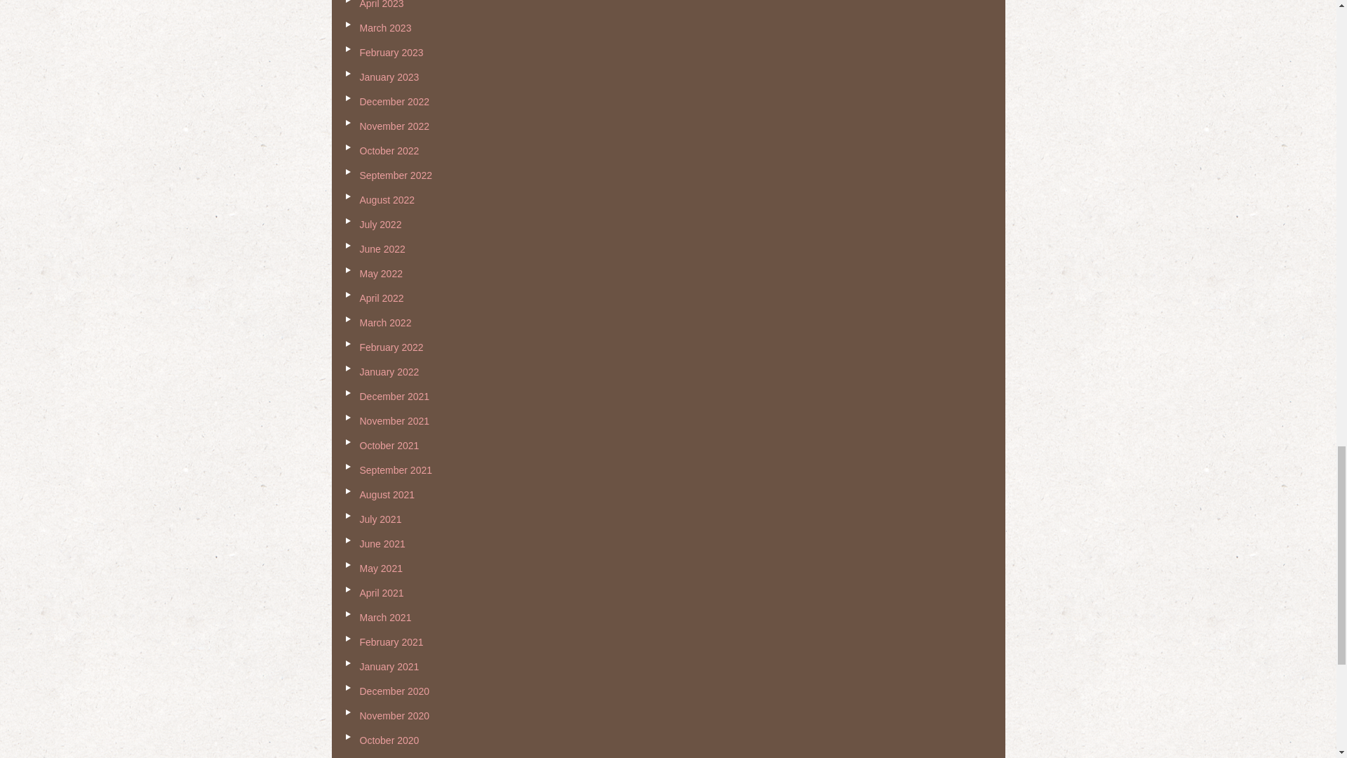 The image size is (1347, 758). What do you see at coordinates (381, 4) in the screenshot?
I see `April 2023` at bounding box center [381, 4].